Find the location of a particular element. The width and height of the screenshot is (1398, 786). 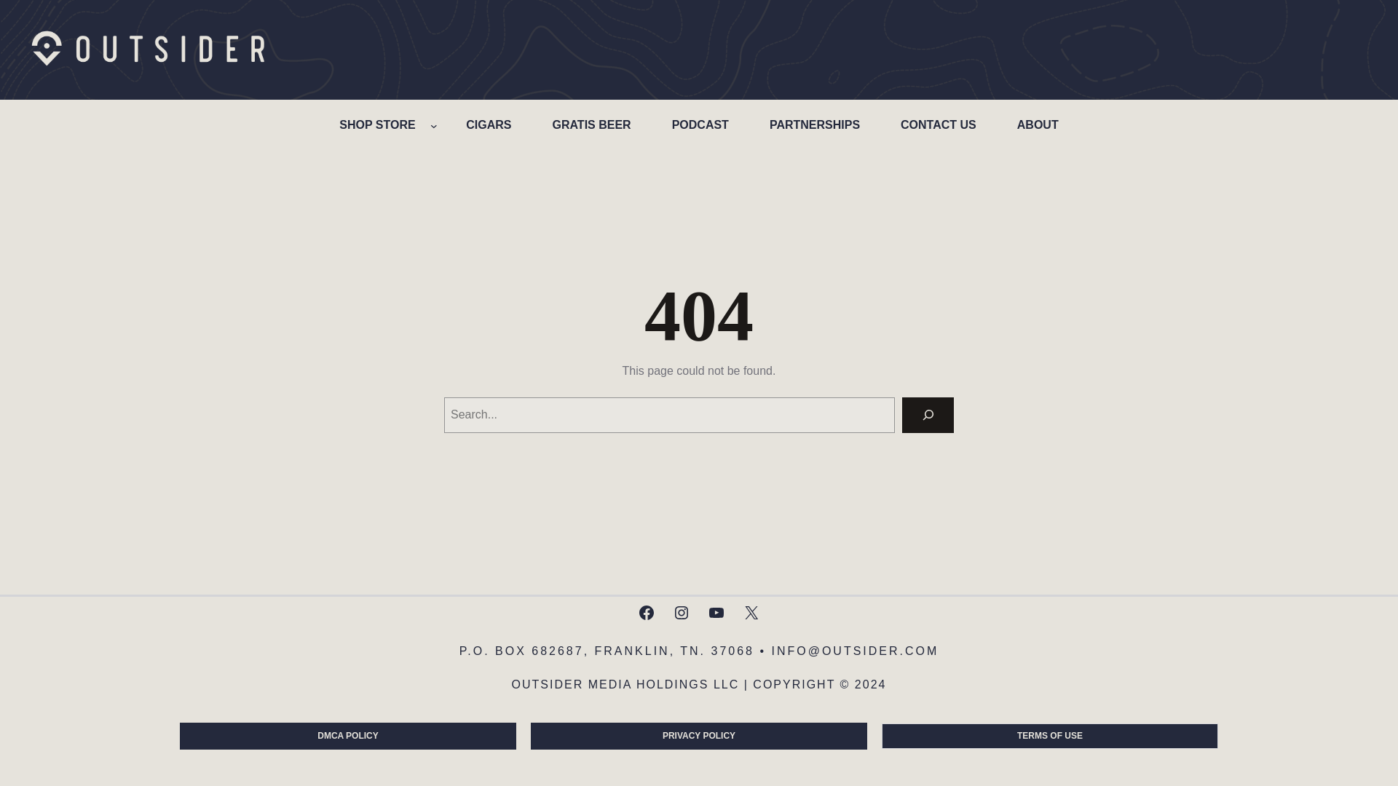

PODCAST is located at coordinates (700, 125).